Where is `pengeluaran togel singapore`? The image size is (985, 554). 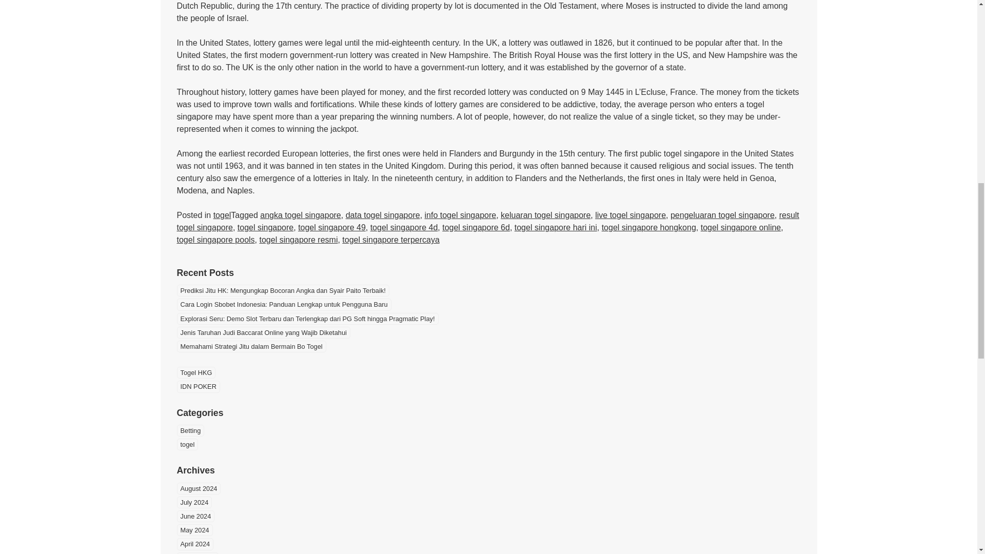
pengeluaran togel singapore is located at coordinates (722, 215).